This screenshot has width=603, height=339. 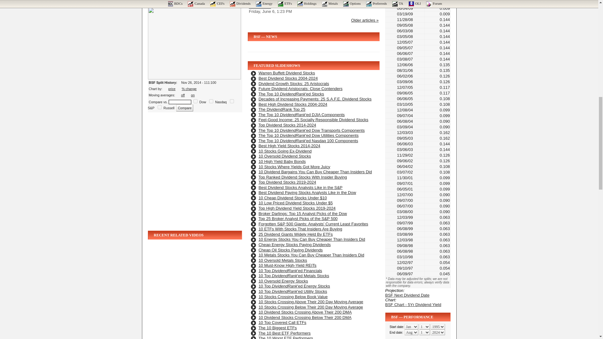 What do you see at coordinates (211, 101) in the screenshot?
I see `on` at bounding box center [211, 101].